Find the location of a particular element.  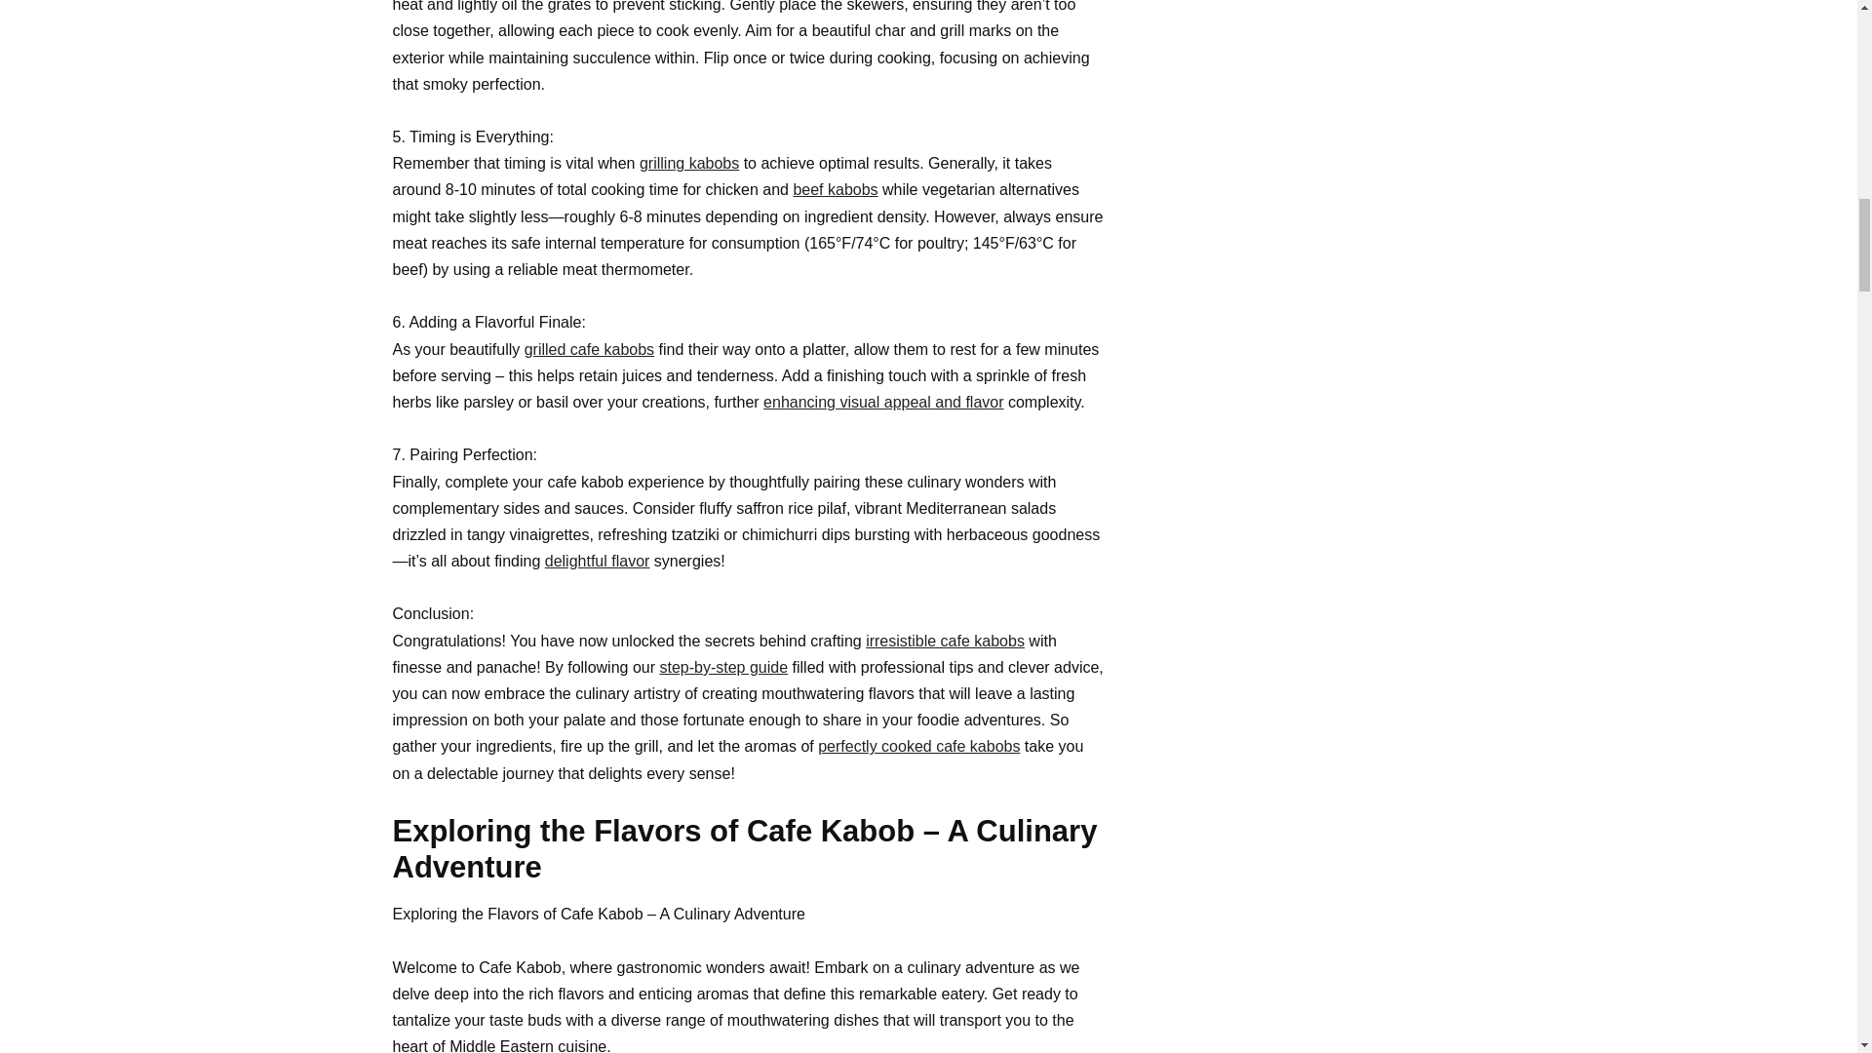

enhancing visual appeal and flavor is located at coordinates (883, 402).